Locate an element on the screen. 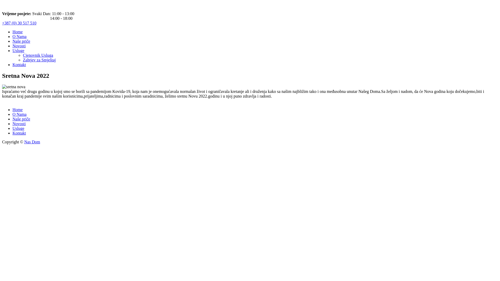 Image resolution: width=500 pixels, height=281 pixels. +387 (0) 30 517 510 is located at coordinates (19, 23).